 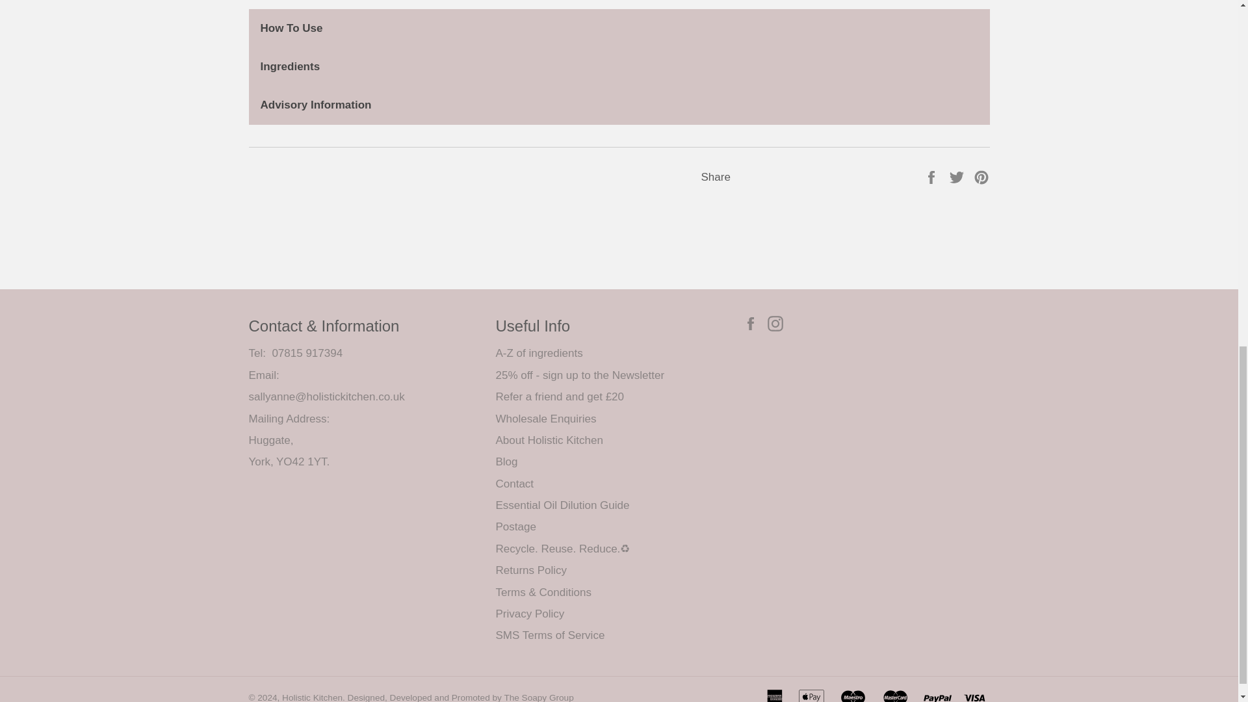 I want to click on Tweet on Twitter, so click(x=958, y=177).